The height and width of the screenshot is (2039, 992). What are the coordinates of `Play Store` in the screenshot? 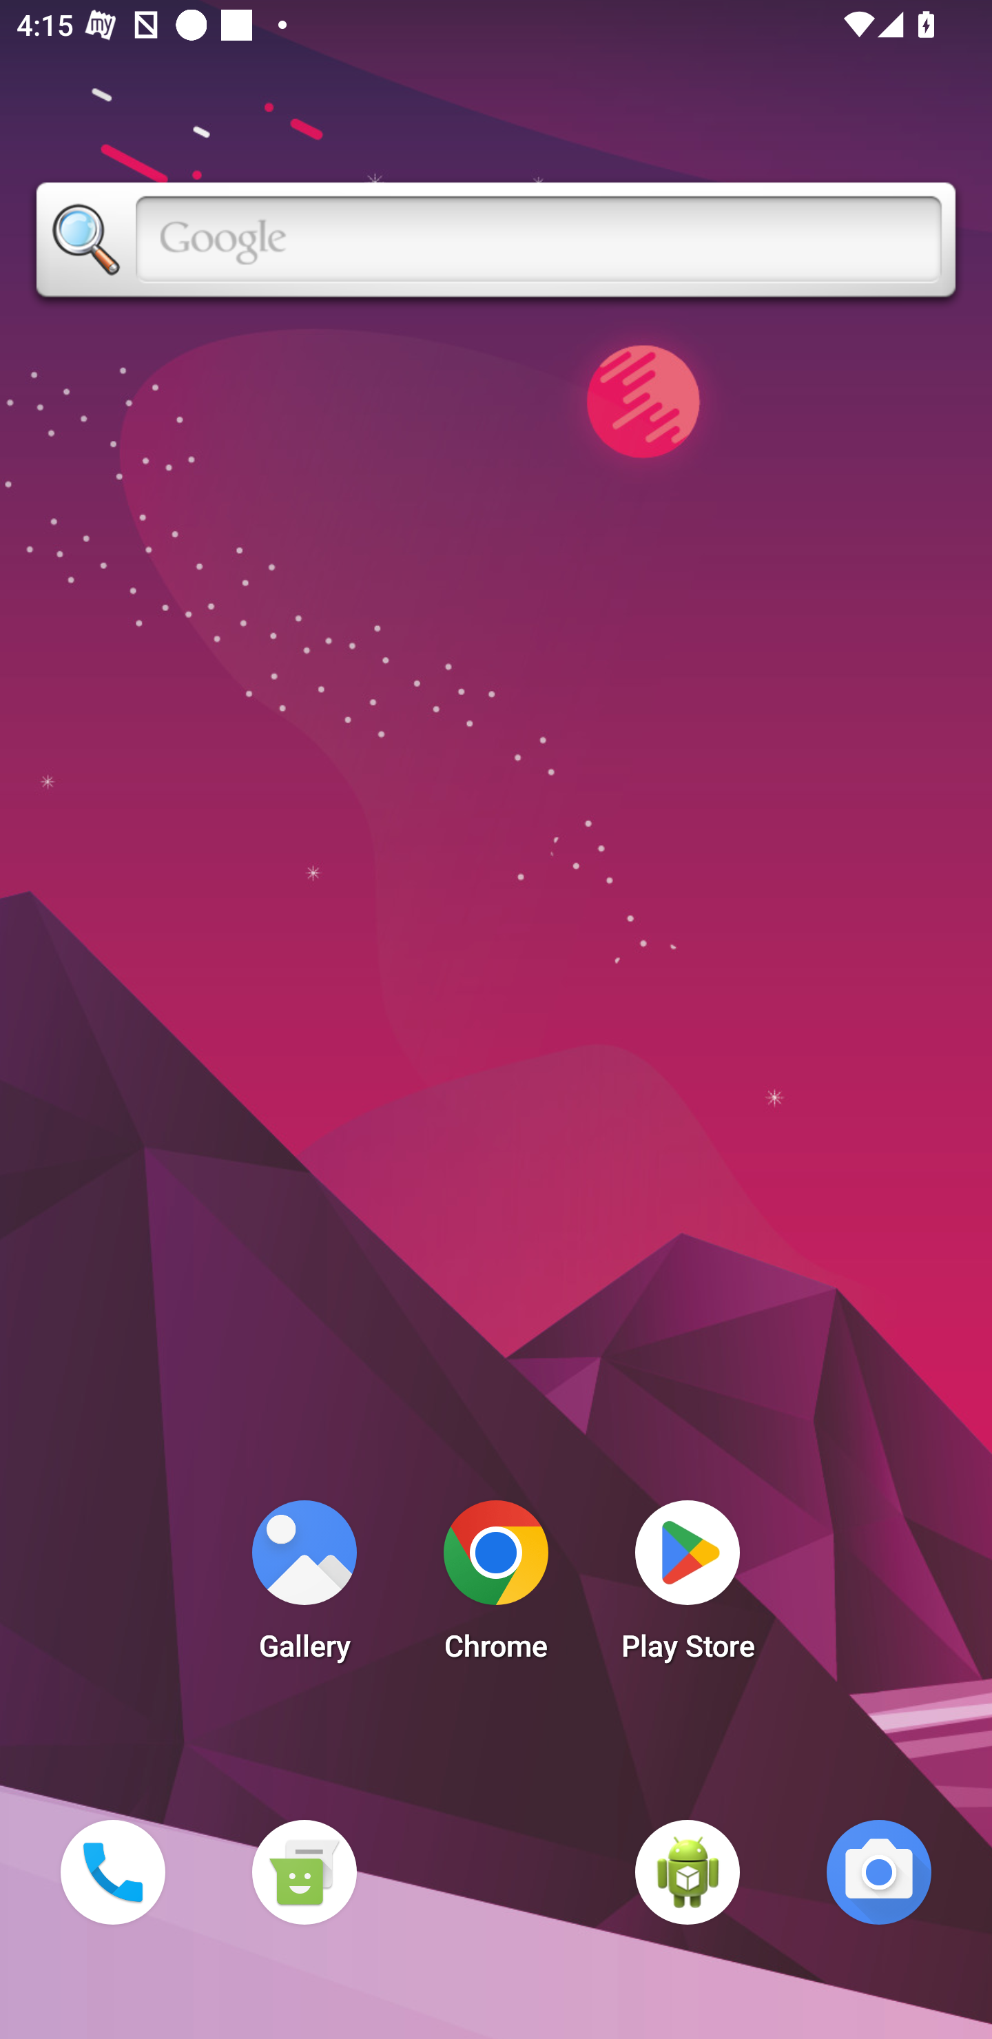 It's located at (688, 1587).